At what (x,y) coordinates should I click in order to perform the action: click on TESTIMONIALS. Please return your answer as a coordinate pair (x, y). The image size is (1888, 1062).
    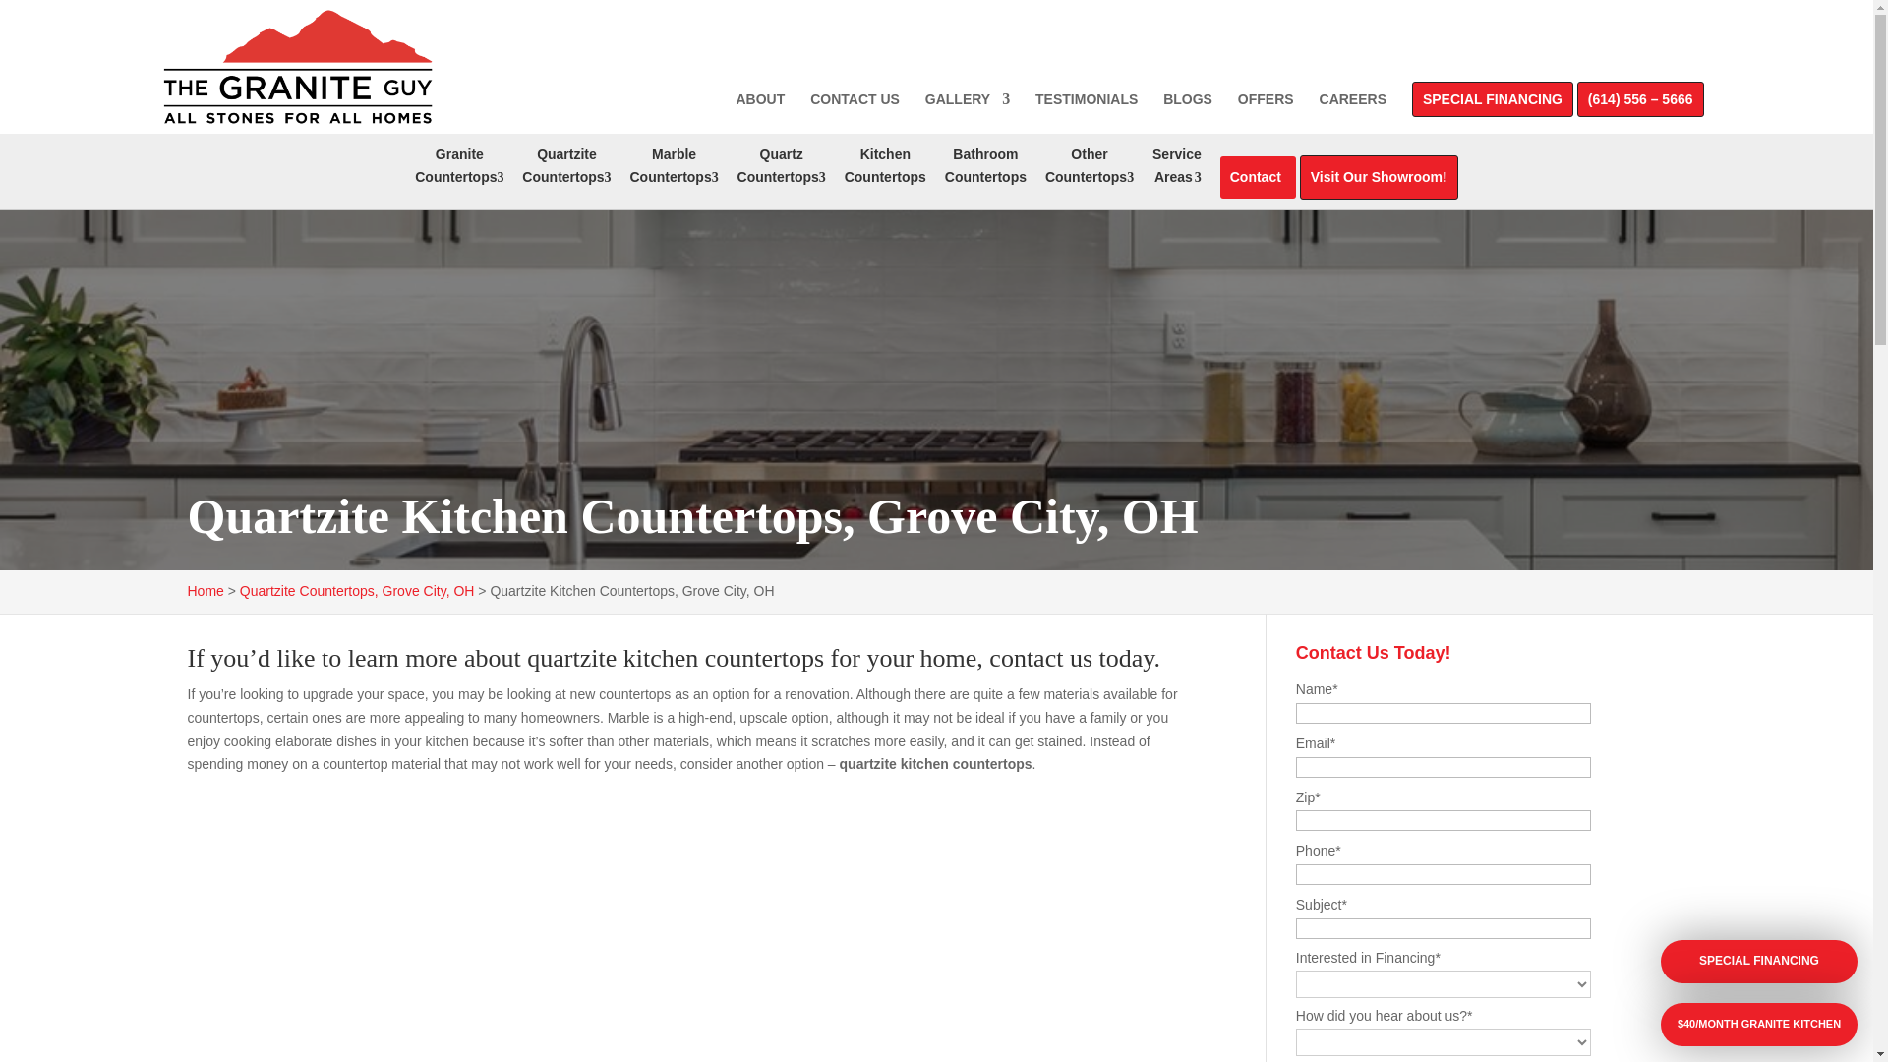
    Looking at the image, I should click on (673, 170).